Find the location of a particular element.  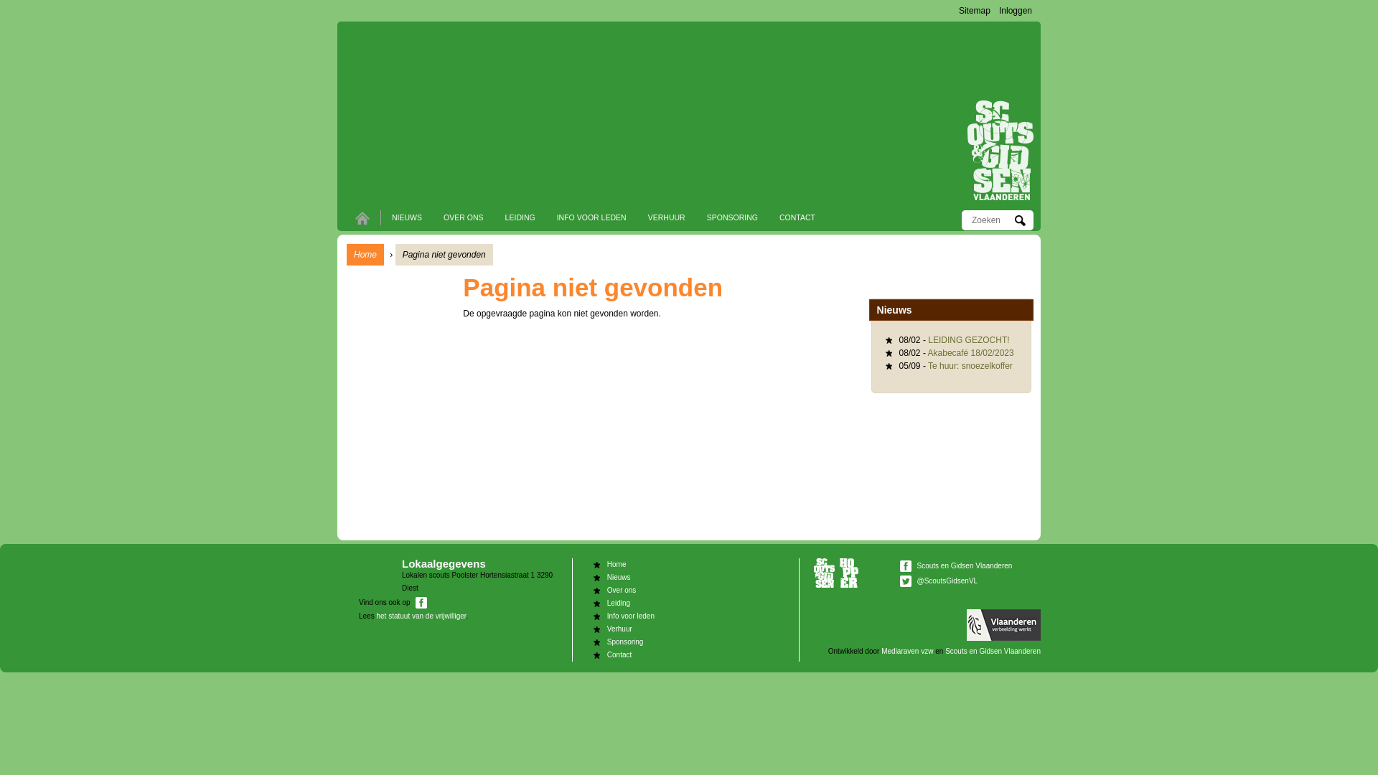

Nieuws is located at coordinates (619, 577).